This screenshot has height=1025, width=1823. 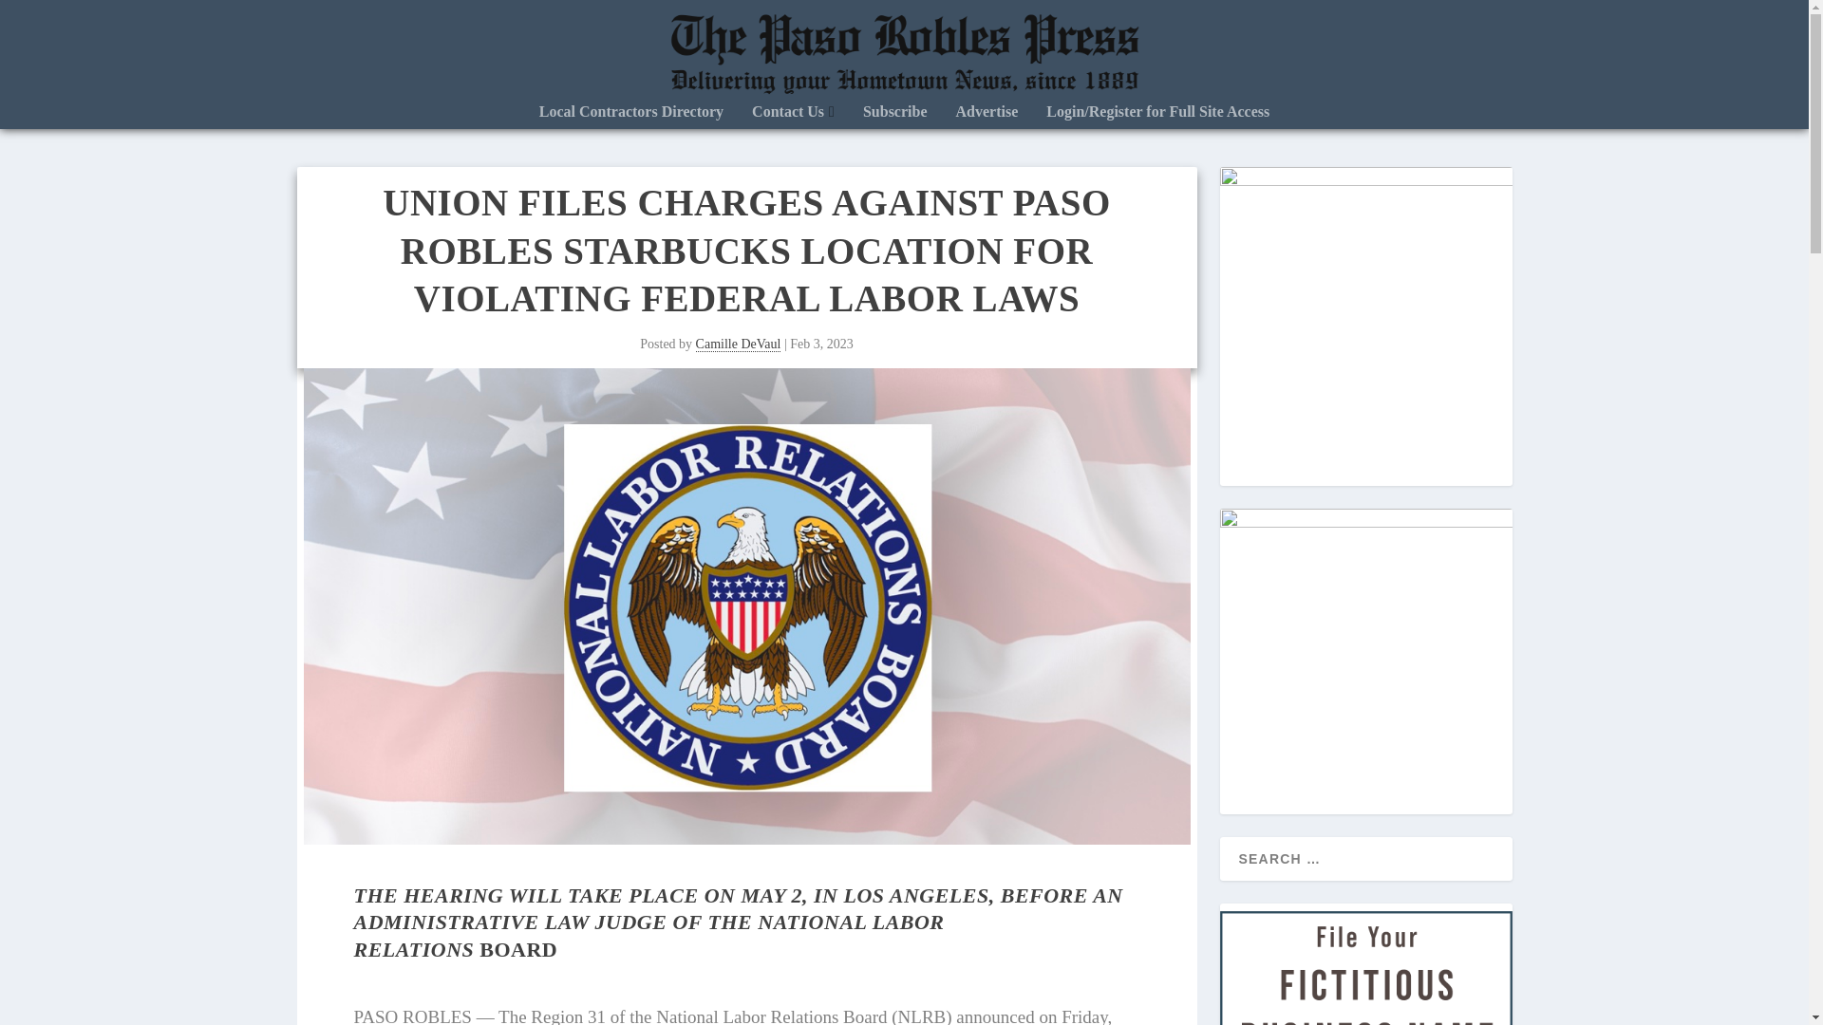 What do you see at coordinates (739, 345) in the screenshot?
I see `Camille DeVaul` at bounding box center [739, 345].